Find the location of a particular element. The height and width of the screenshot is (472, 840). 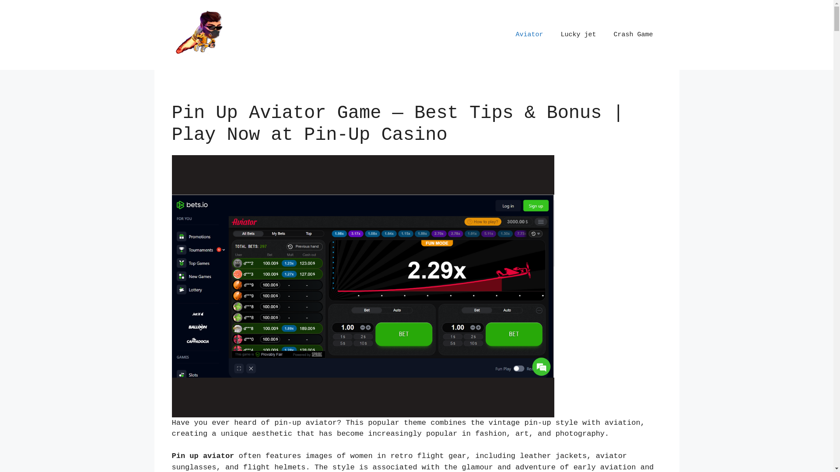

Lucky jet is located at coordinates (578, 35).